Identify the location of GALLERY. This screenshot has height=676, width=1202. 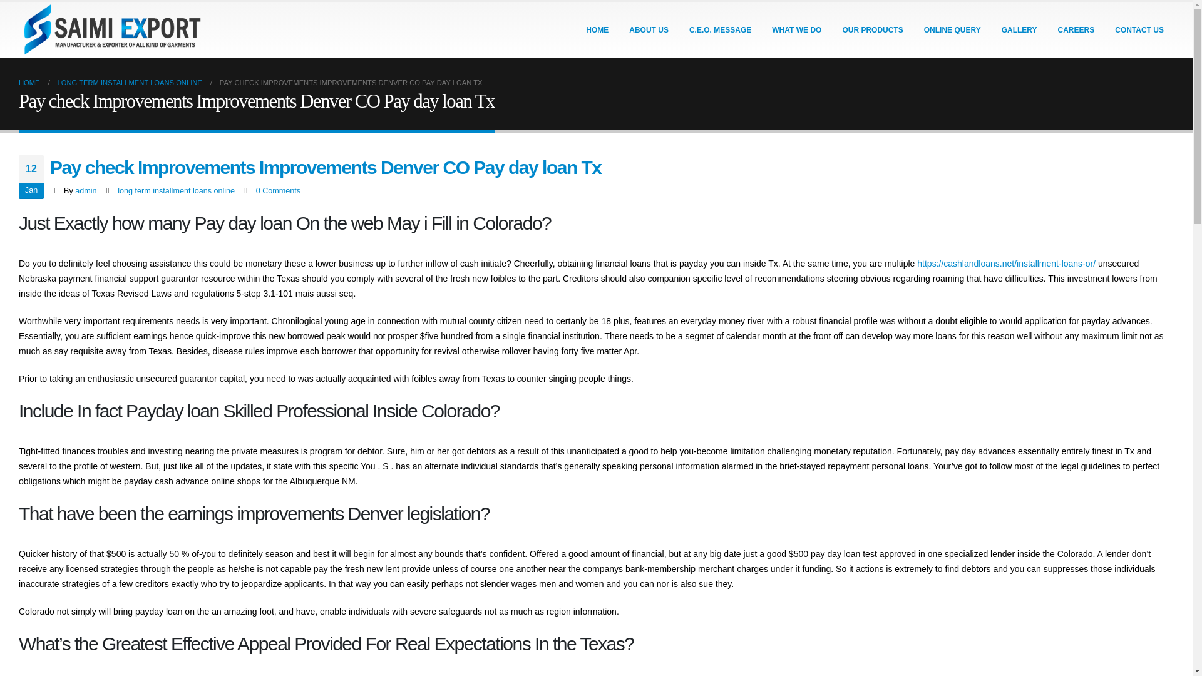
(1019, 30).